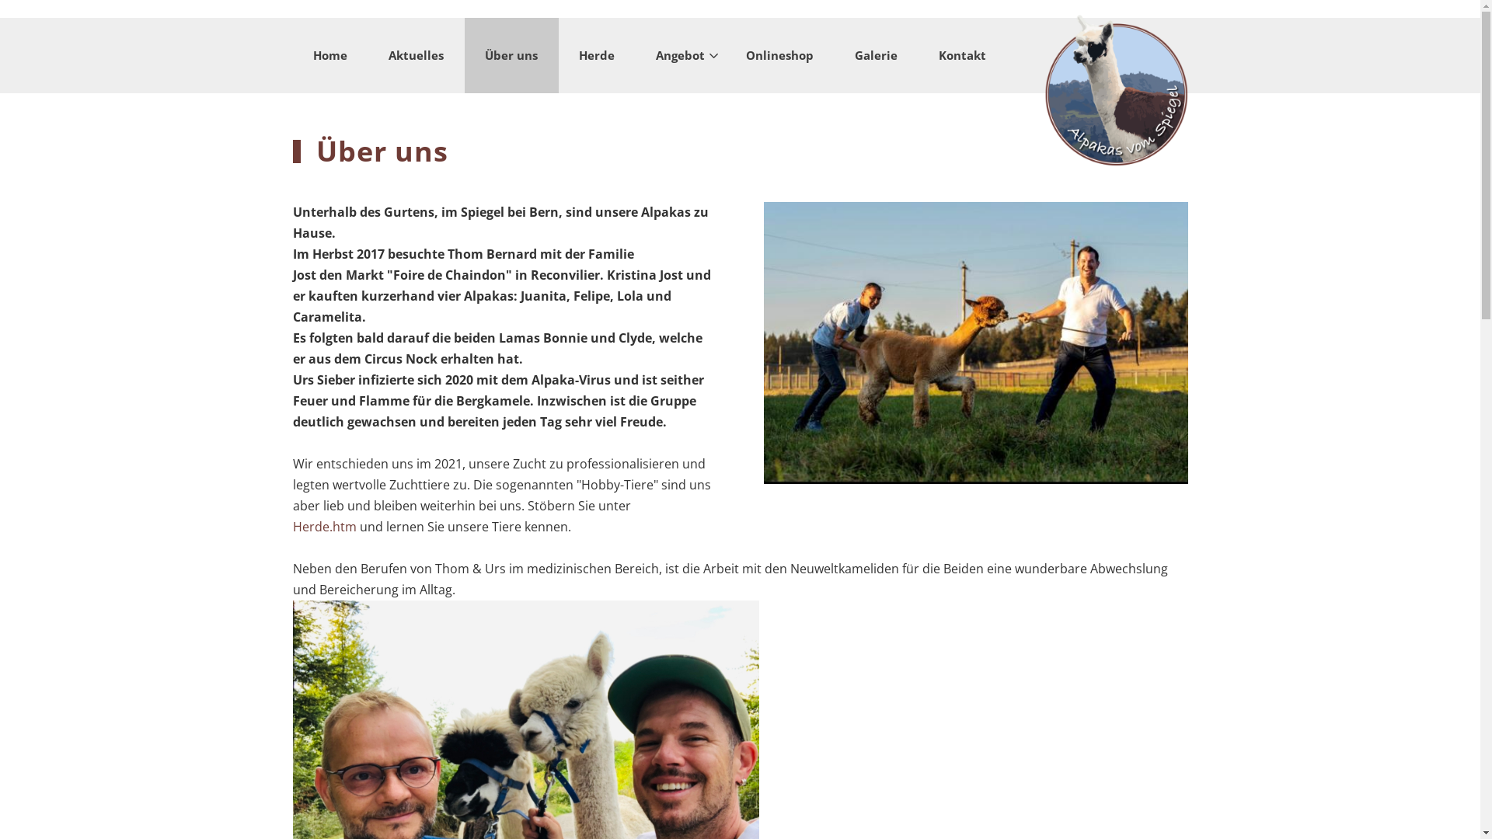  Describe the element at coordinates (681, 55) in the screenshot. I see `Angebot` at that location.